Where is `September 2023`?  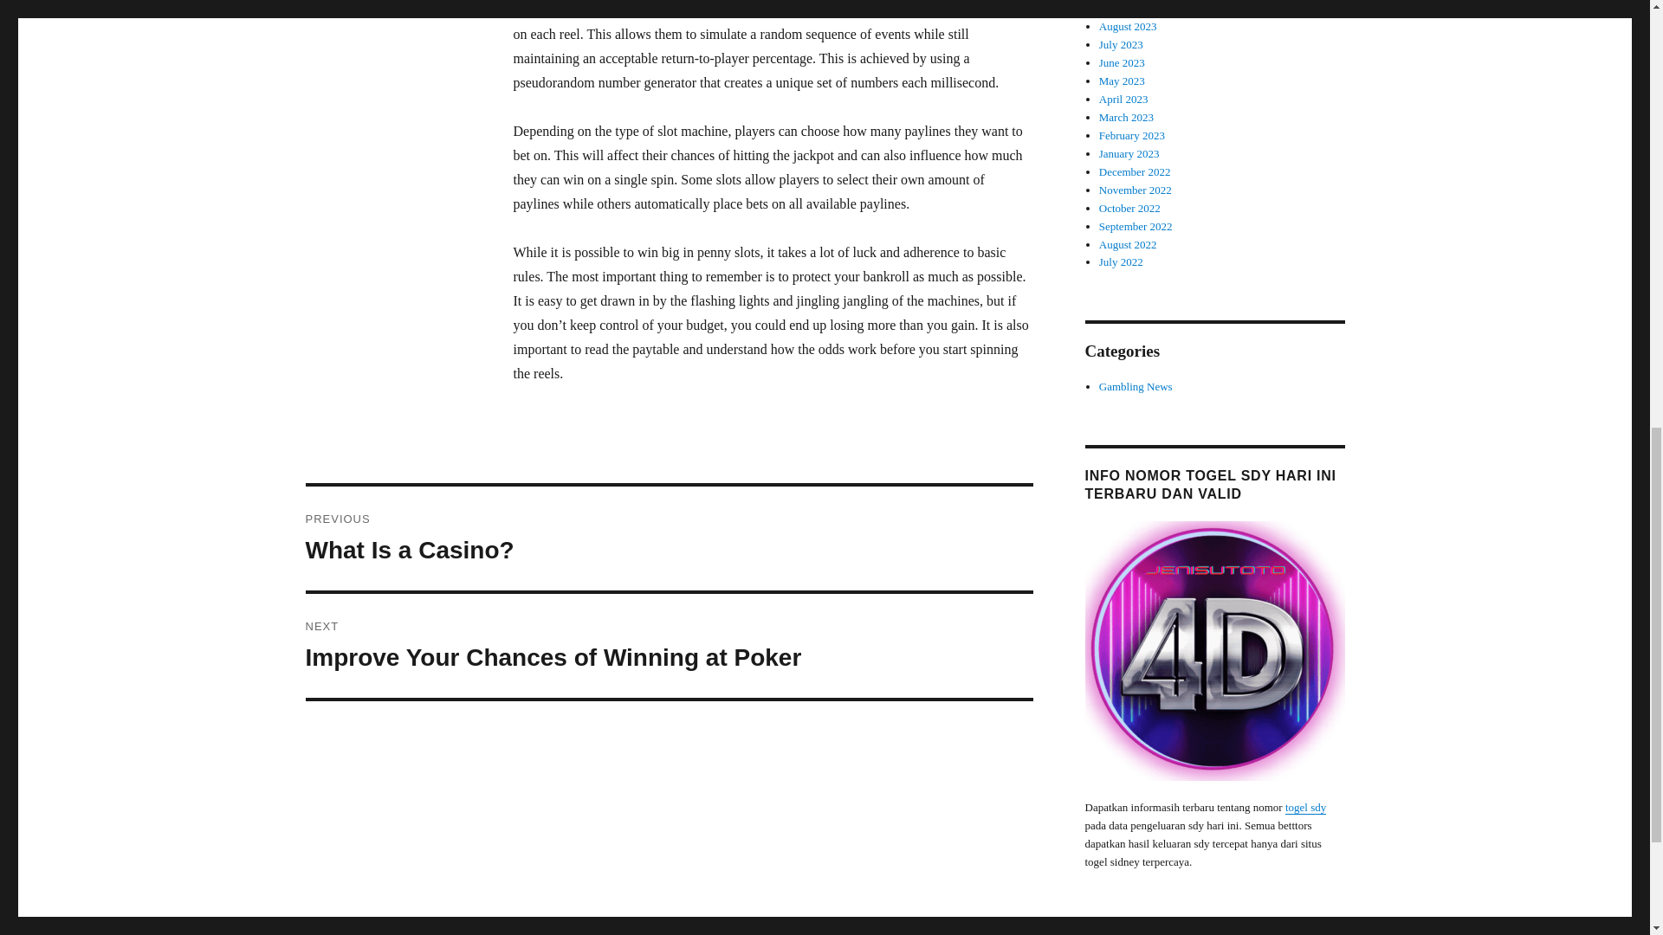 September 2023 is located at coordinates (1136, 189).